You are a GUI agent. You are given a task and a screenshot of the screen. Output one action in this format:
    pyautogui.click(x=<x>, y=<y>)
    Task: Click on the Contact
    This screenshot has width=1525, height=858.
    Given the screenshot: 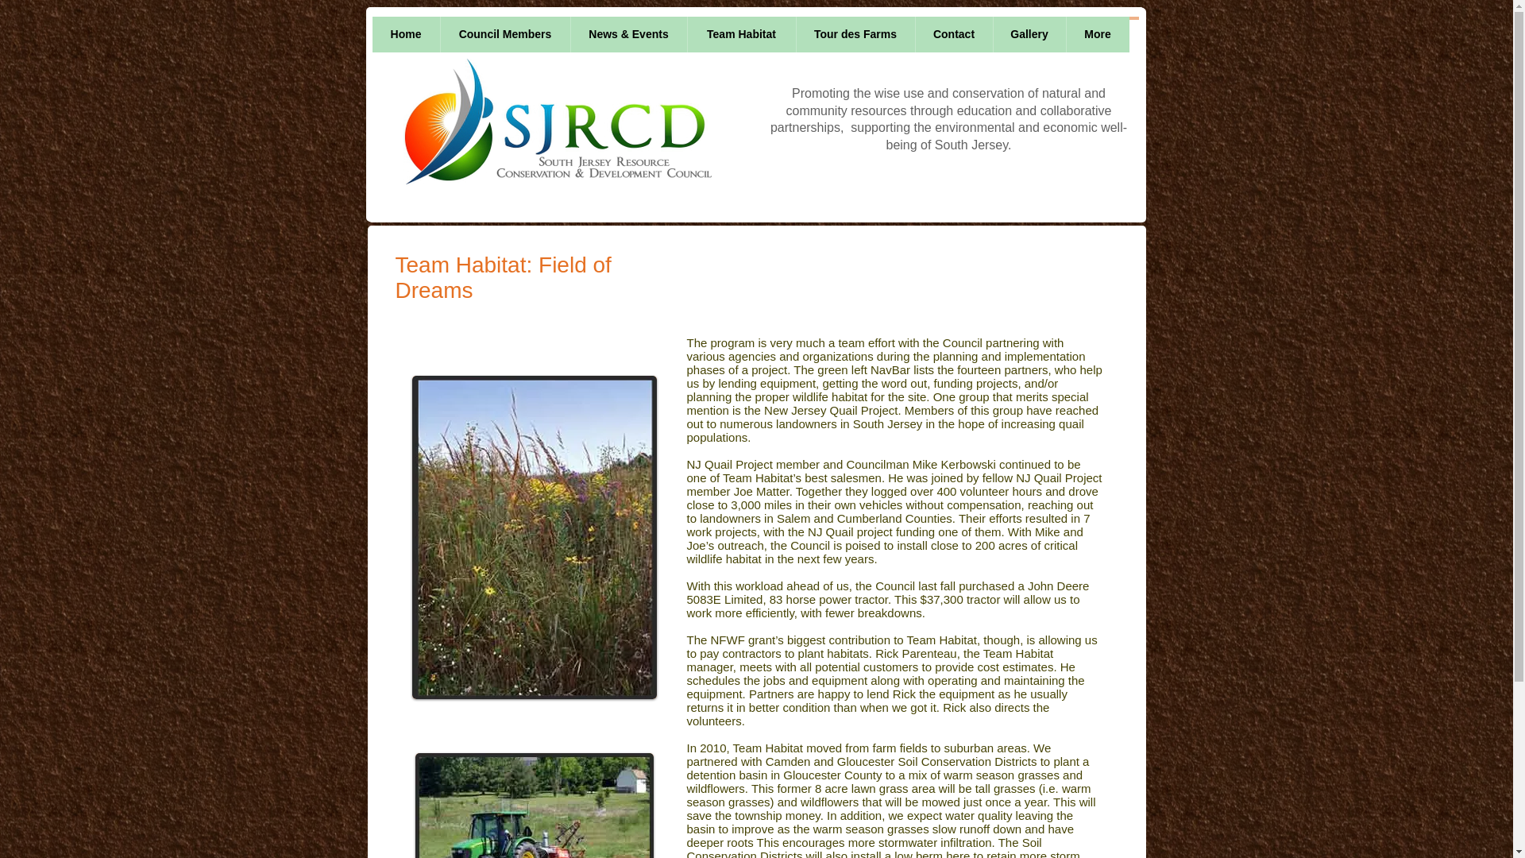 What is the action you would take?
    pyautogui.click(x=963, y=38)
    